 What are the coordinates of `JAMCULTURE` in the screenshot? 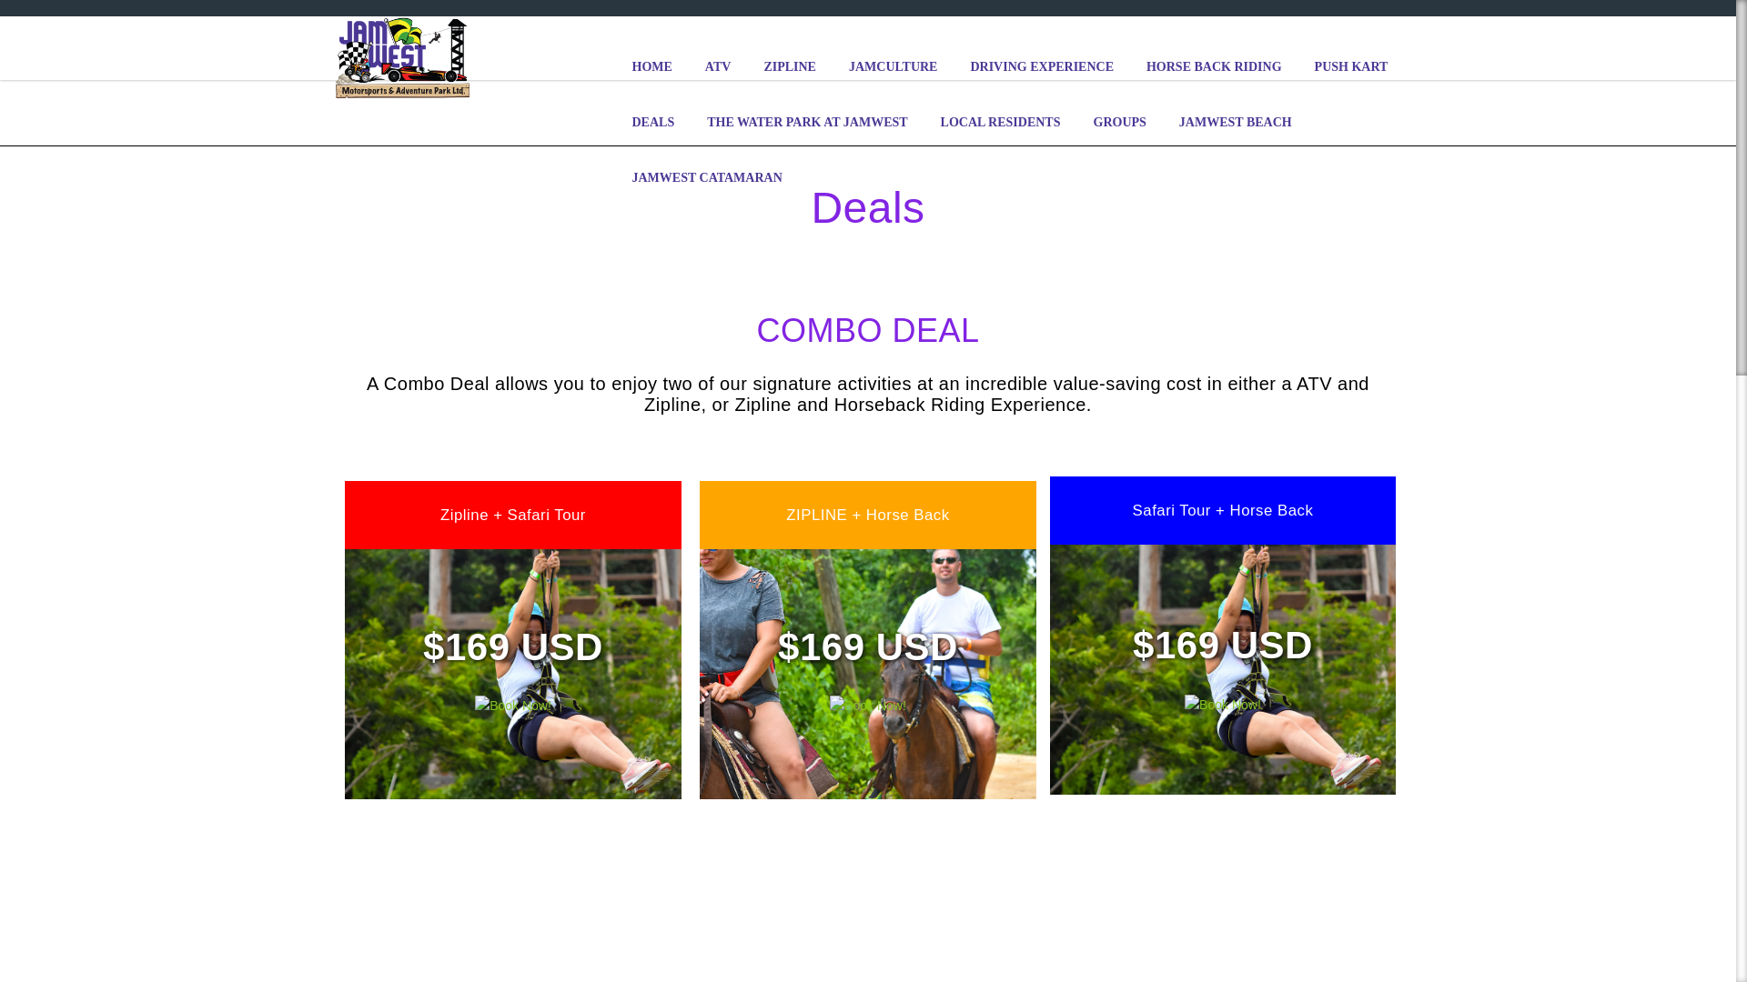 It's located at (894, 66).